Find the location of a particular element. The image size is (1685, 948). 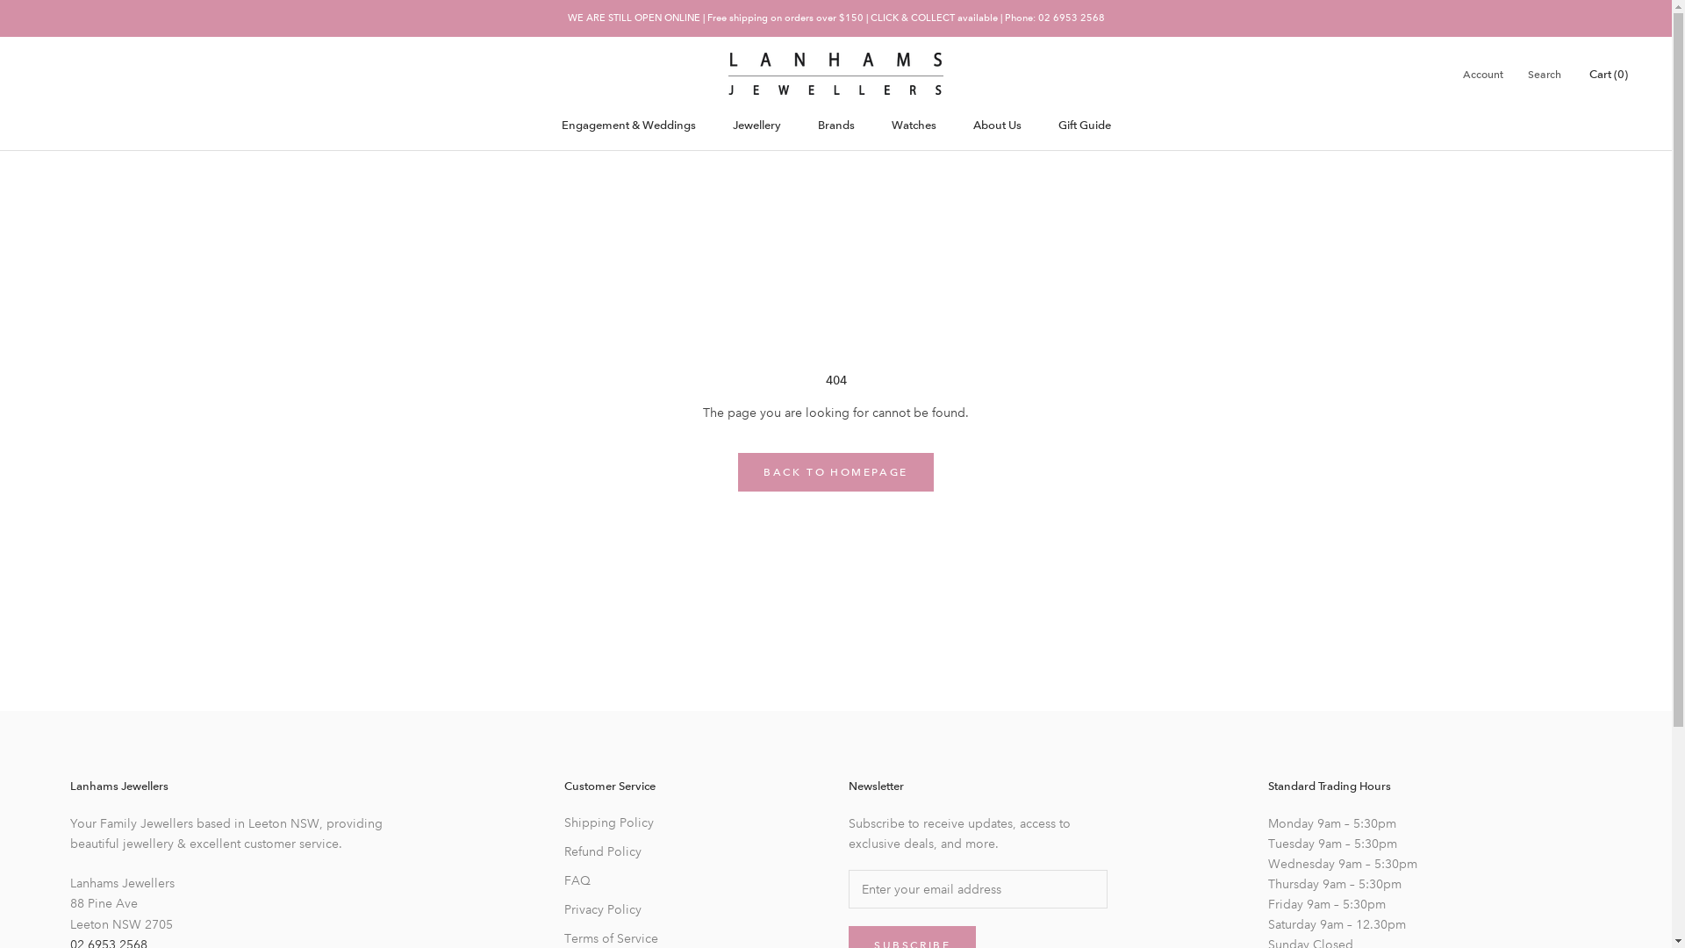

Engagement & Weddings
Engagement & Weddings is located at coordinates (628, 125).